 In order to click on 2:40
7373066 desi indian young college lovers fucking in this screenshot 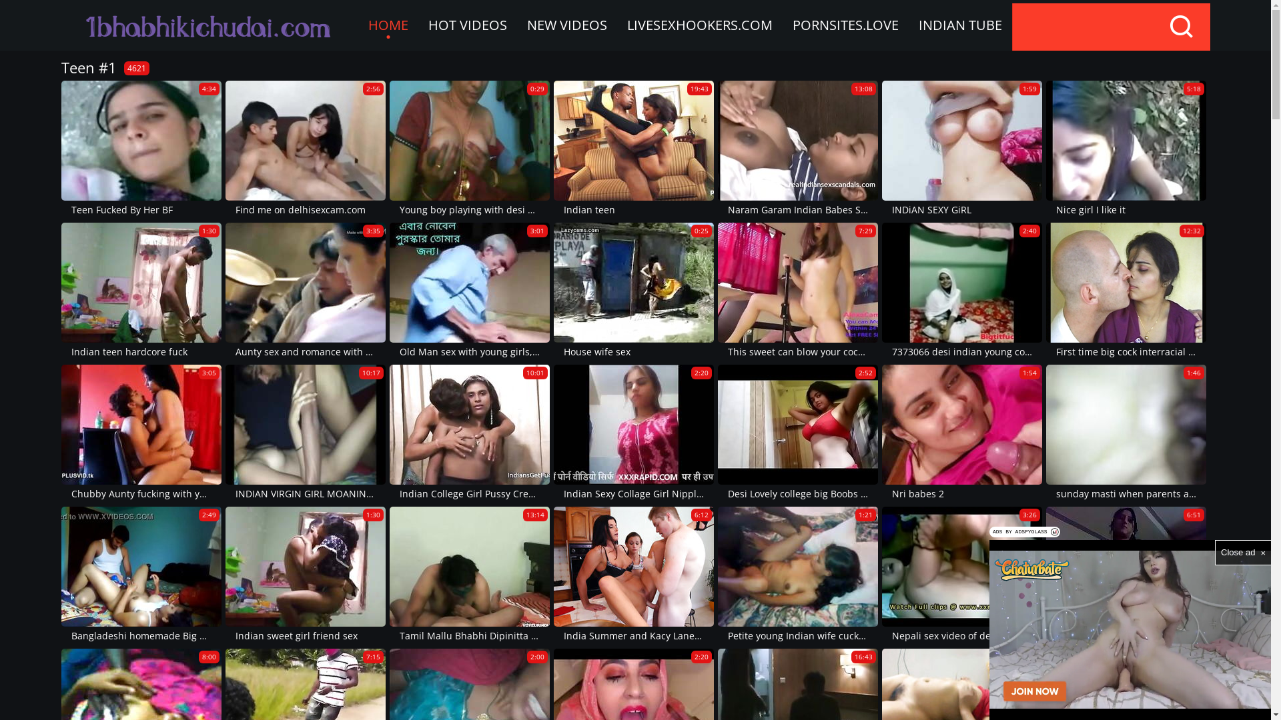, I will do `click(962, 292)`.